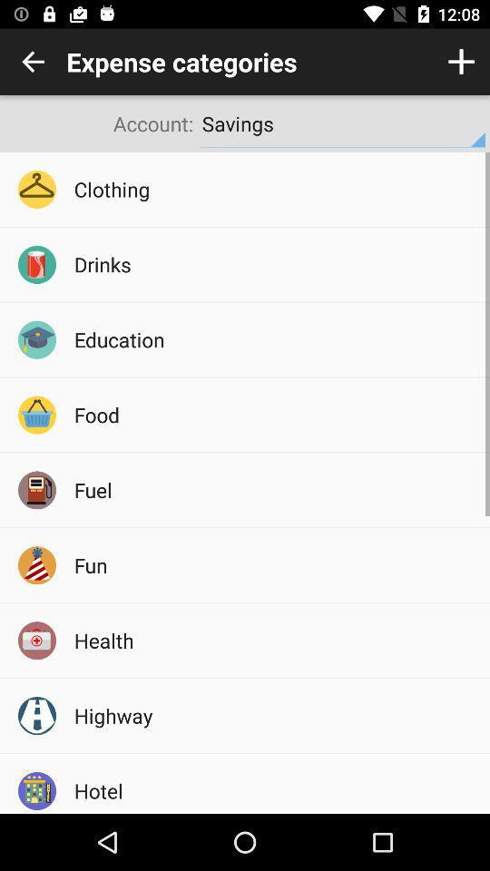 The height and width of the screenshot is (871, 490). Describe the element at coordinates (33, 62) in the screenshot. I see `go to previous` at that location.